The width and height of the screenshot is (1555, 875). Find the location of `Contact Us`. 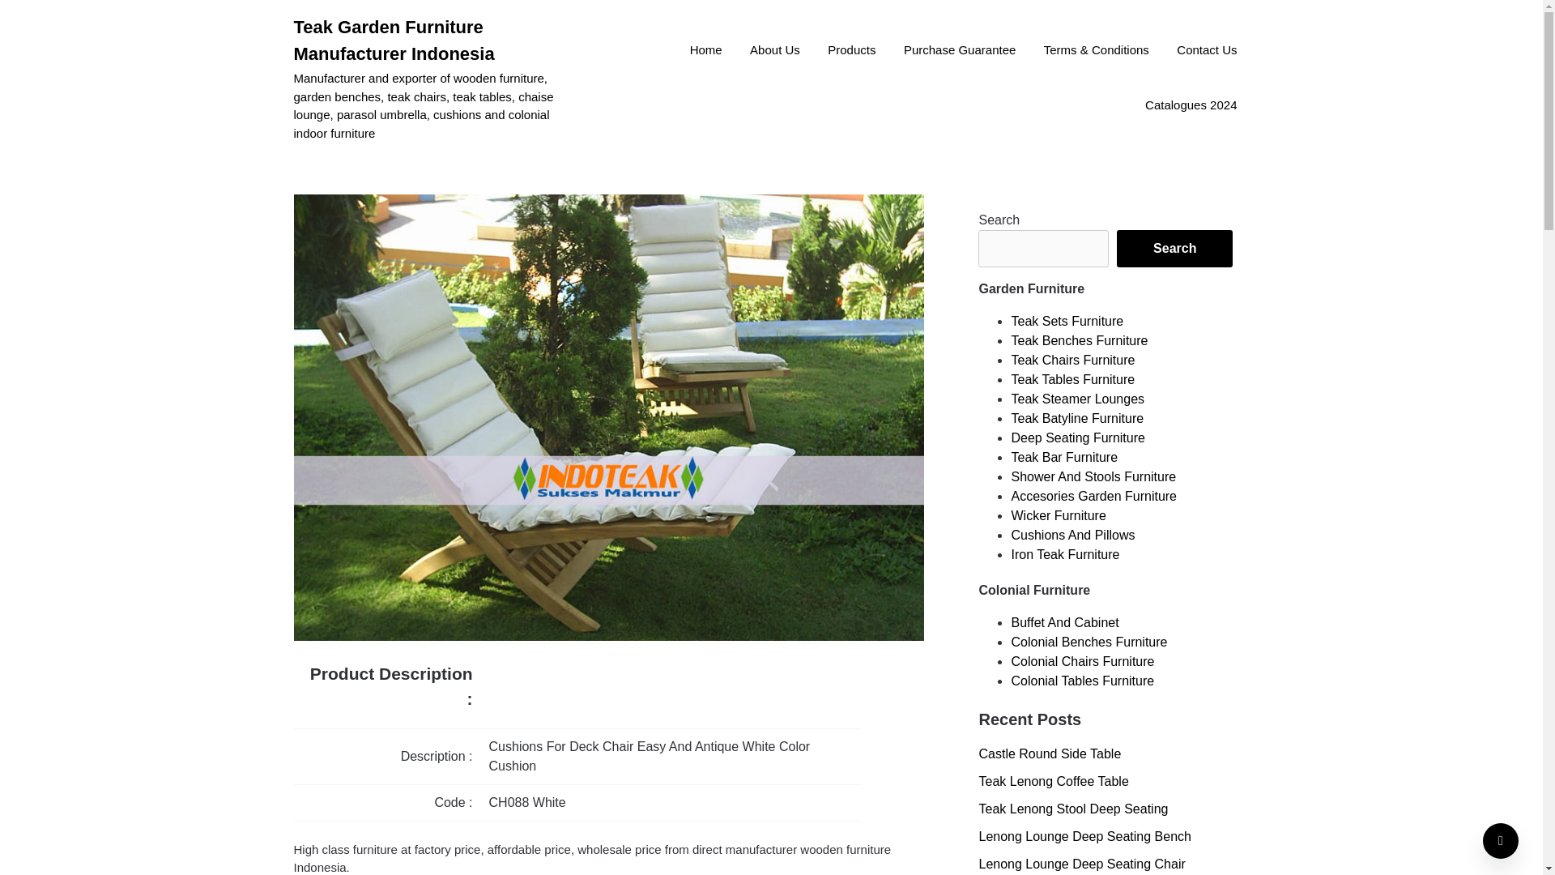

Contact Us is located at coordinates (1207, 51).